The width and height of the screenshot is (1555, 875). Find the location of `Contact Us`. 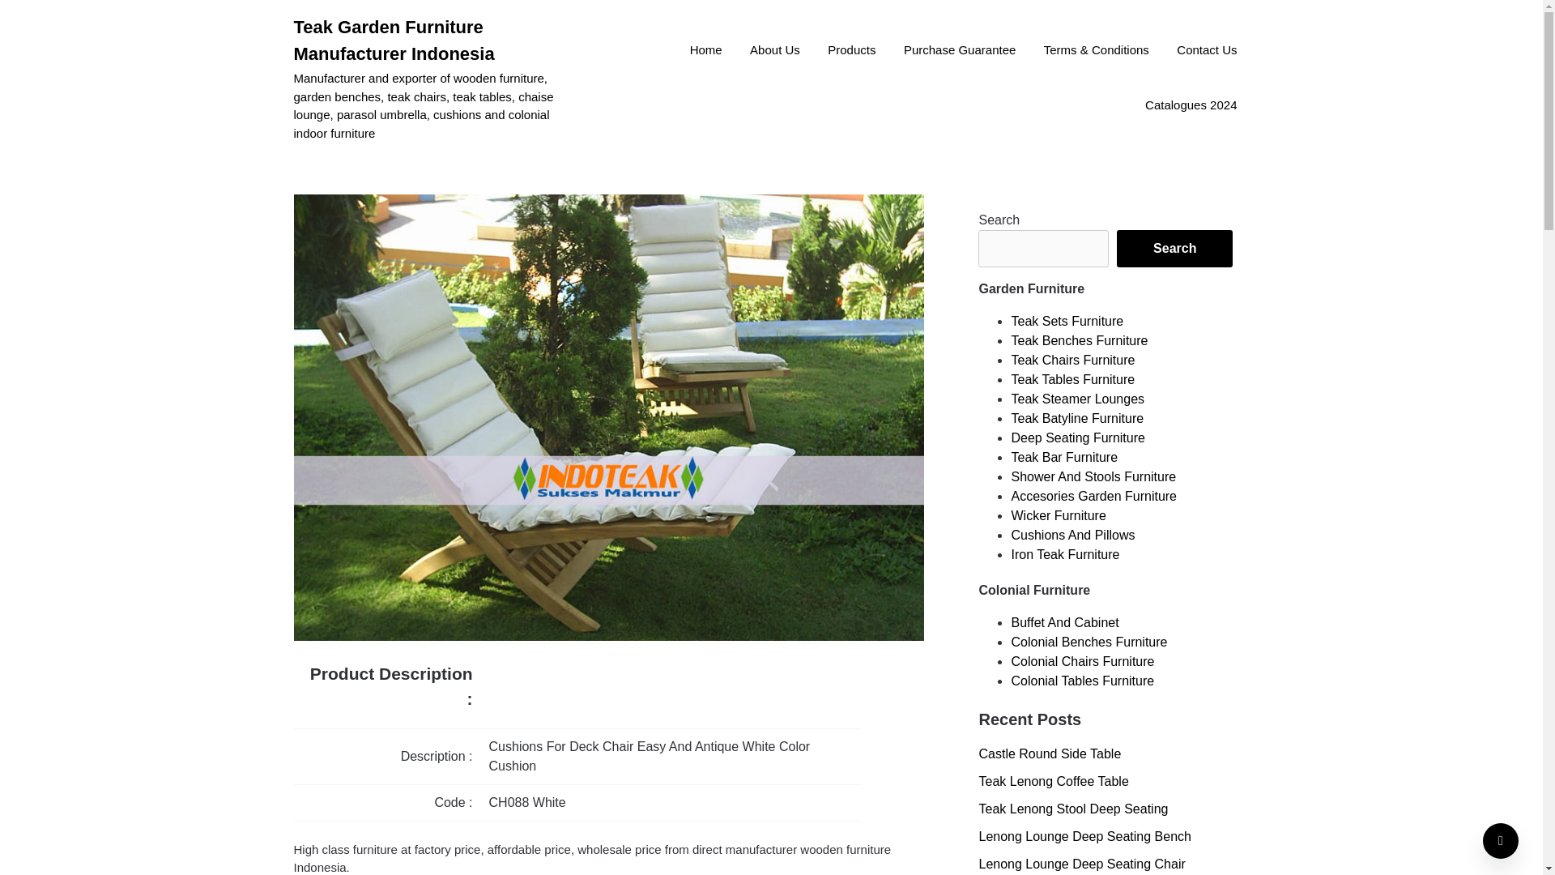

Contact Us is located at coordinates (1207, 51).